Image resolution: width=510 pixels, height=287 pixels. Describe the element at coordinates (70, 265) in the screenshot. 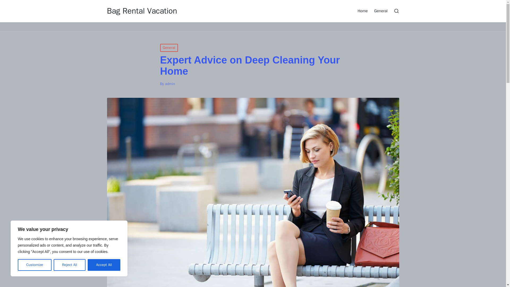

I see `Reject All` at that location.